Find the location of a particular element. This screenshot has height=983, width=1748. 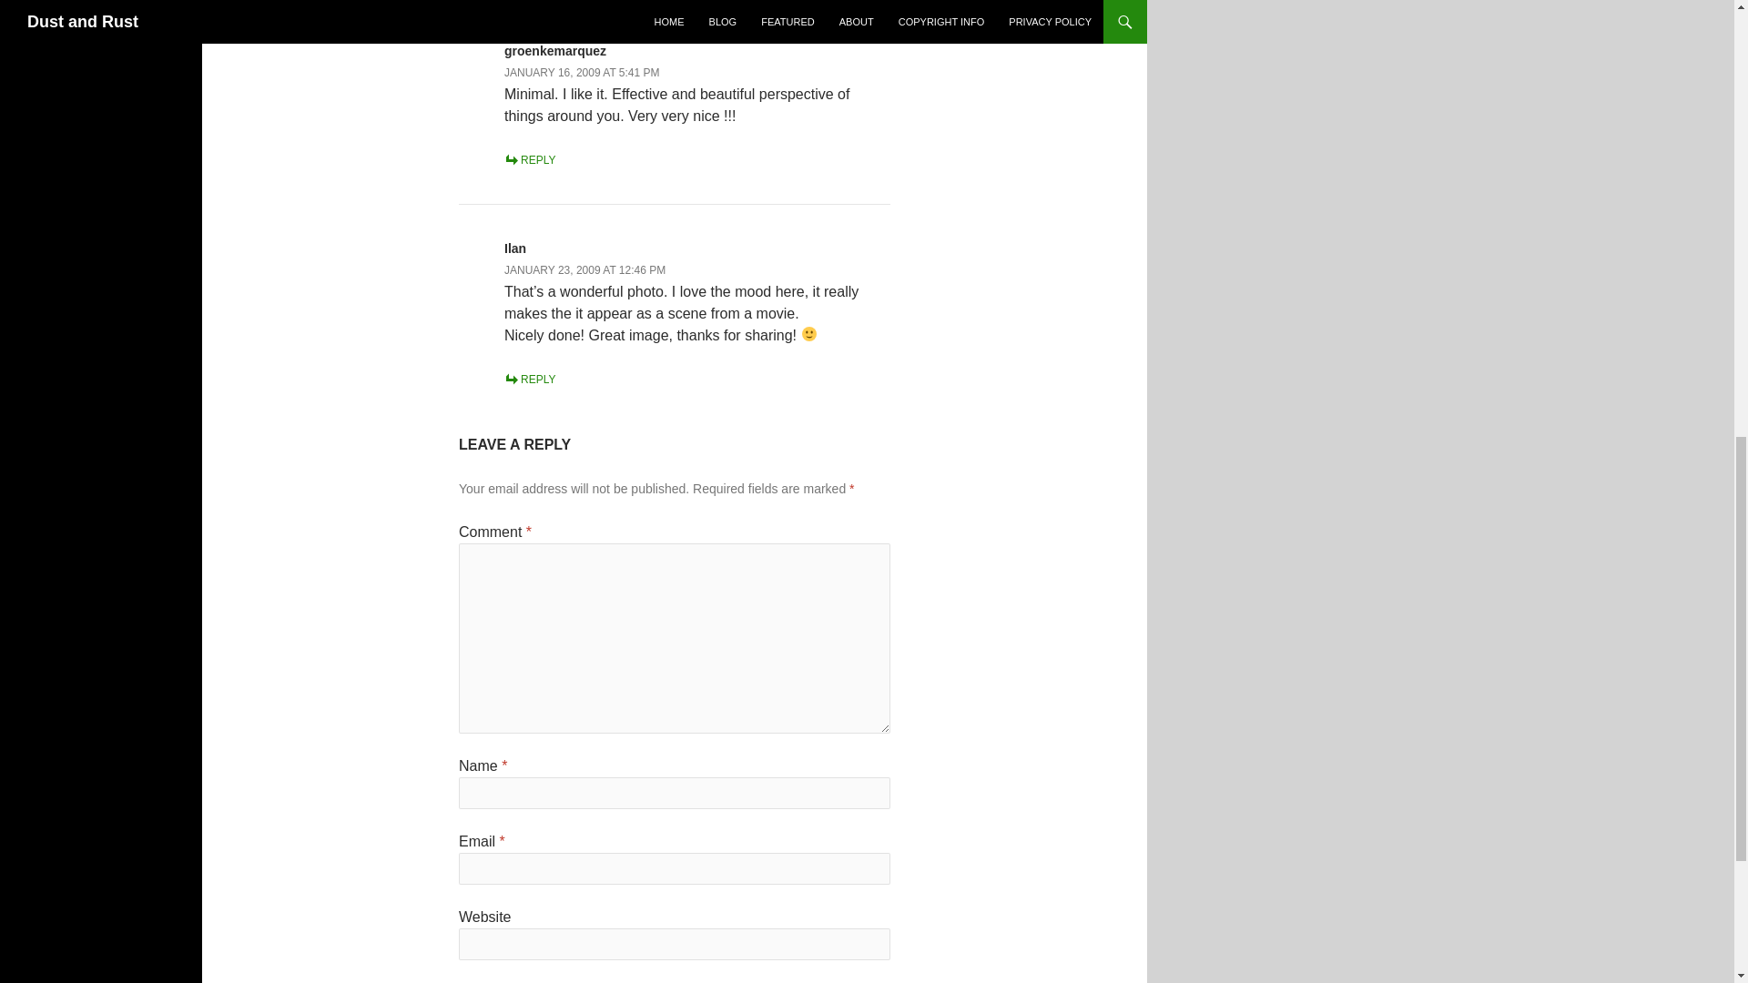

JANUARY 16, 2009 AT 5:41 PM is located at coordinates (583, 73).